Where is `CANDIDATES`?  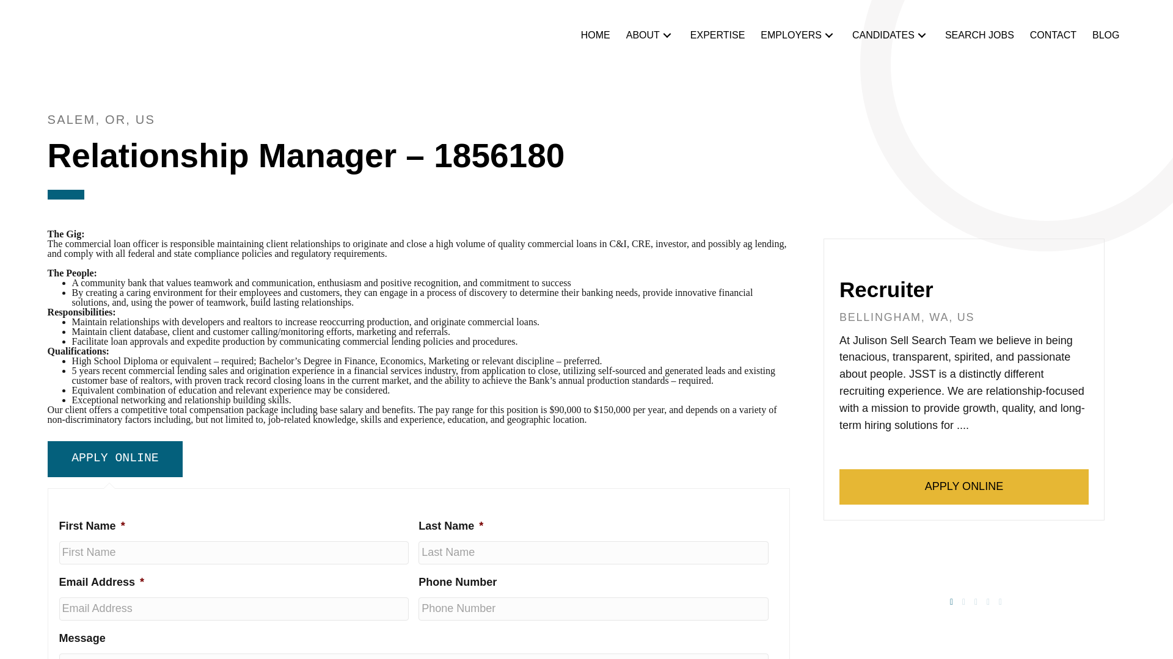
CANDIDATES is located at coordinates (890, 35).